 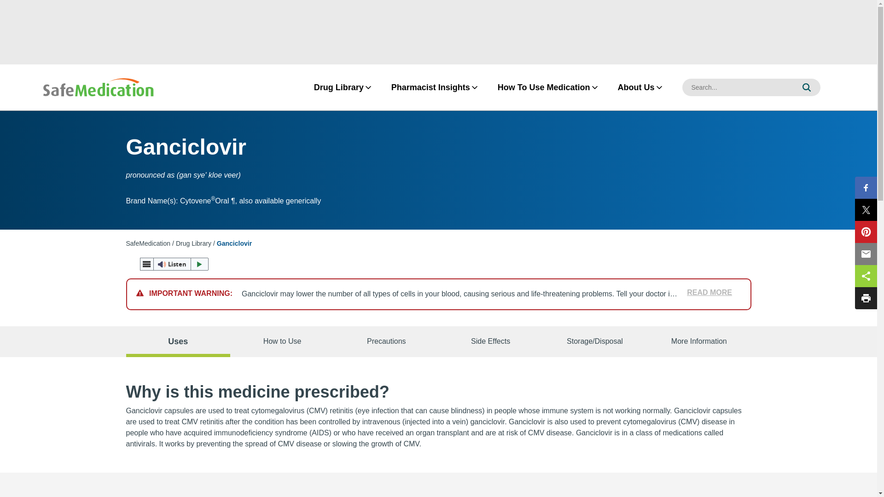 What do you see at coordinates (543, 87) in the screenshot?
I see `How To Use Medication` at bounding box center [543, 87].